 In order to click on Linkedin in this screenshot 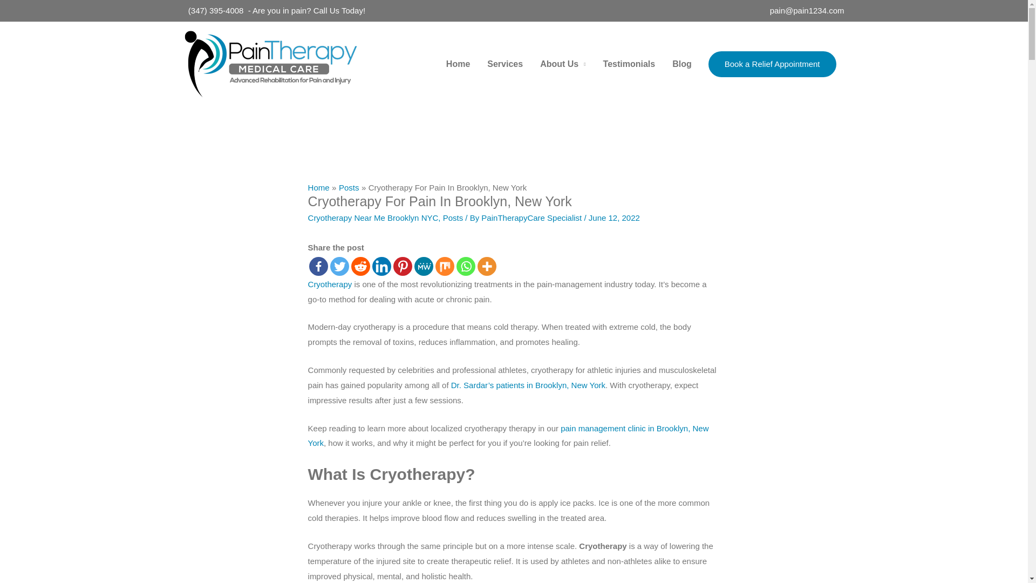, I will do `click(381, 266)`.